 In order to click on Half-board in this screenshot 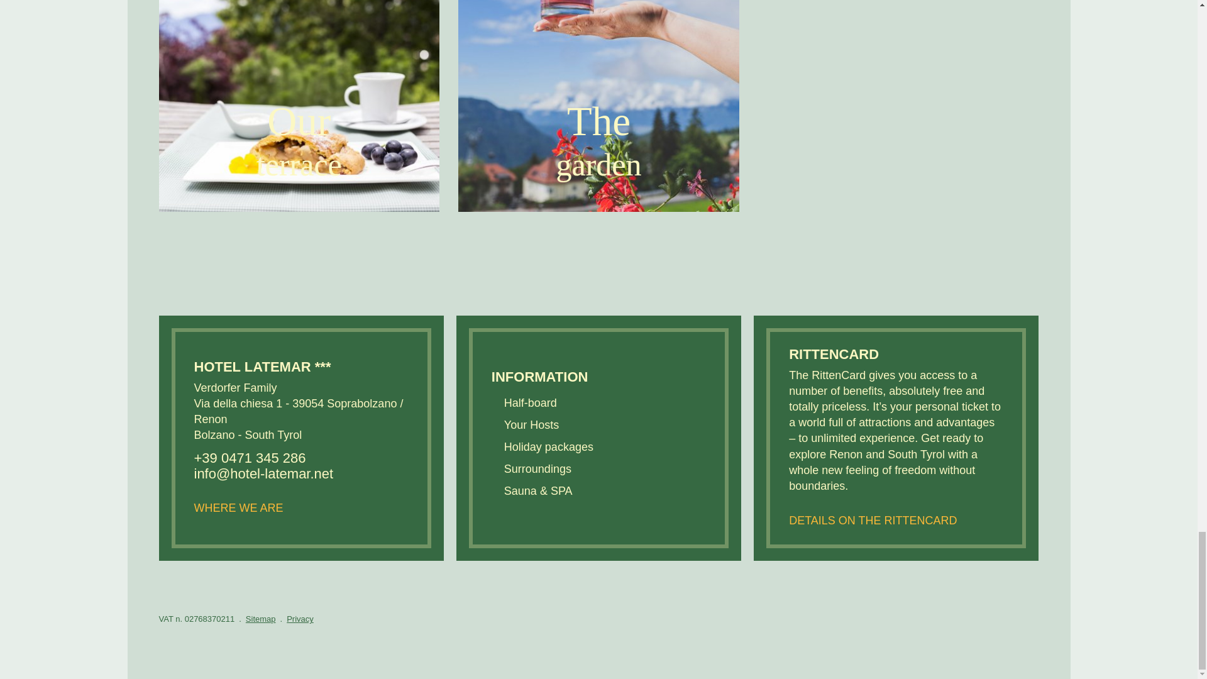, I will do `click(531, 402)`.